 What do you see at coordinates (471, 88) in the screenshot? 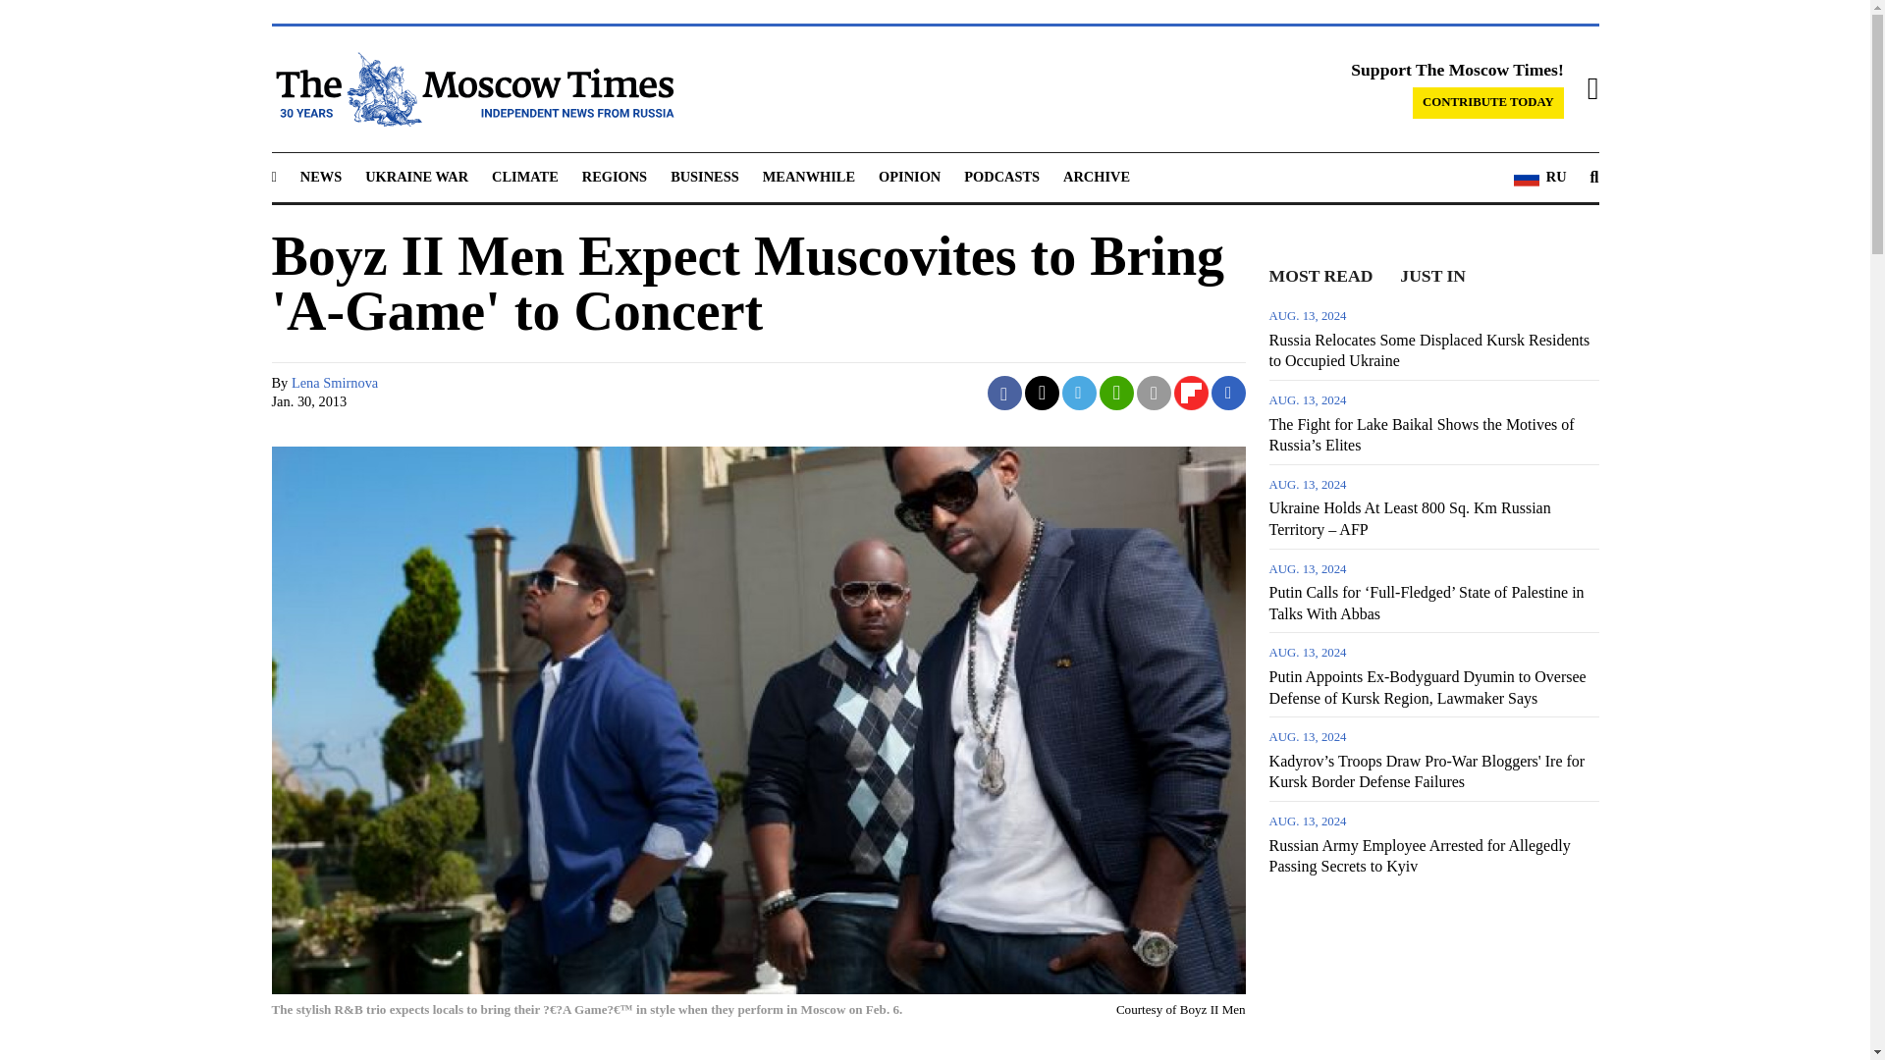
I see `The Moscow Times - Independent News from Russia` at bounding box center [471, 88].